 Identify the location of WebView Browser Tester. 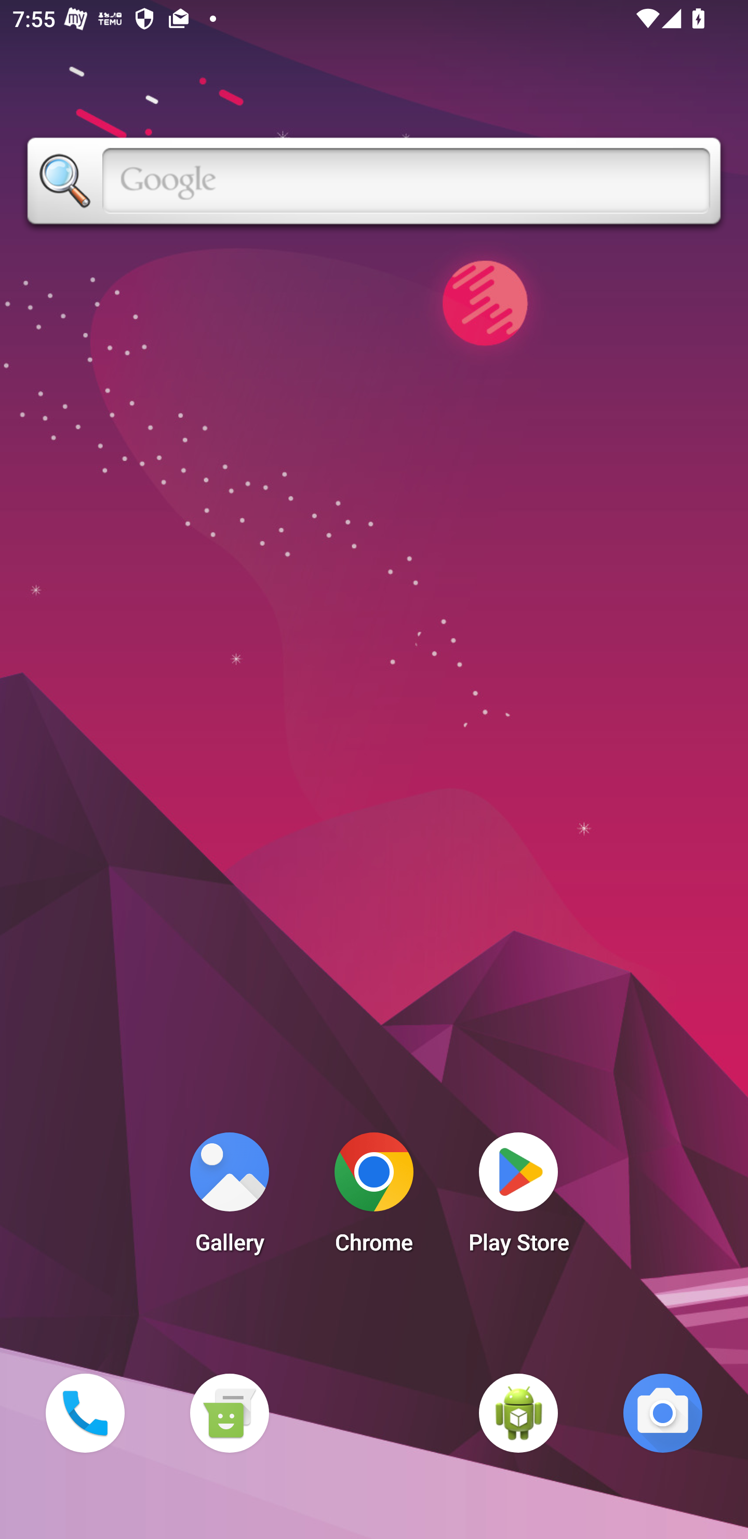
(518, 1413).